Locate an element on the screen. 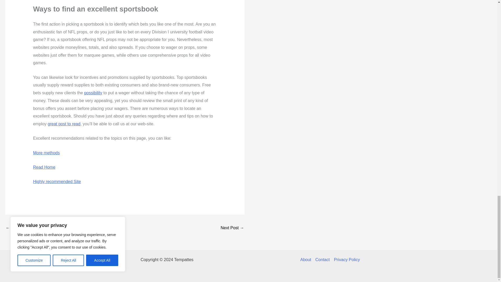  3 Kinds Of Digital Printing is located at coordinates (21, 228).